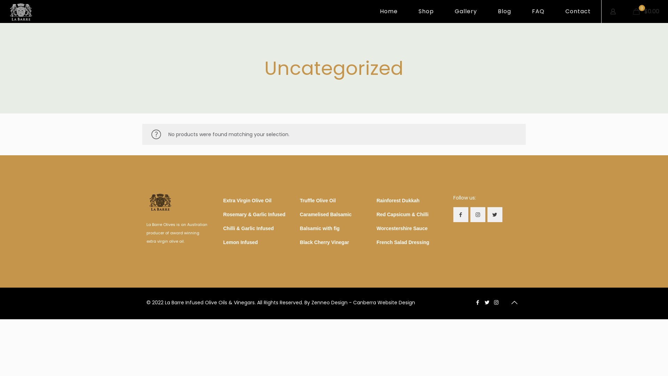 The image size is (668, 376). Describe the element at coordinates (496, 302) in the screenshot. I see `Instagram` at that location.